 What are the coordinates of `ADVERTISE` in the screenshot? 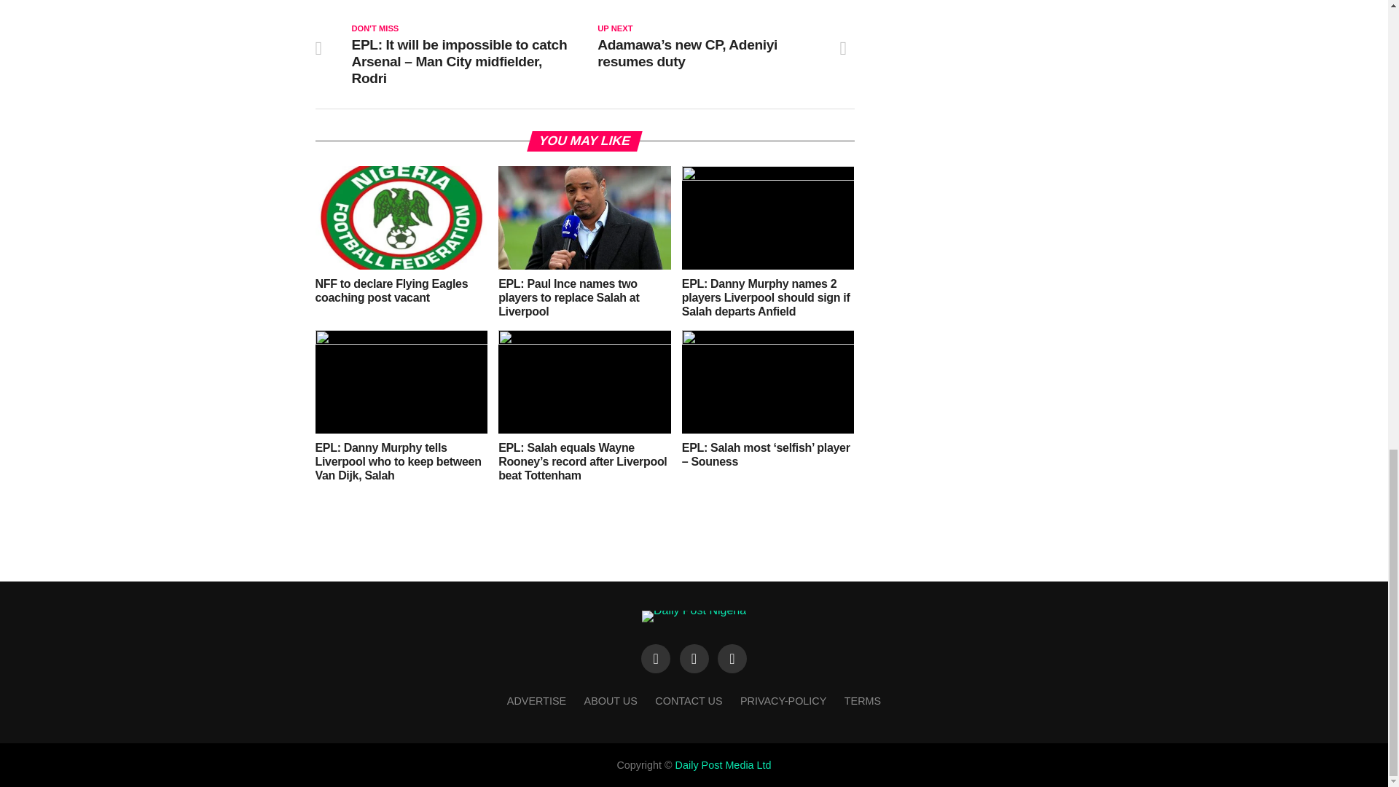 It's located at (536, 700).